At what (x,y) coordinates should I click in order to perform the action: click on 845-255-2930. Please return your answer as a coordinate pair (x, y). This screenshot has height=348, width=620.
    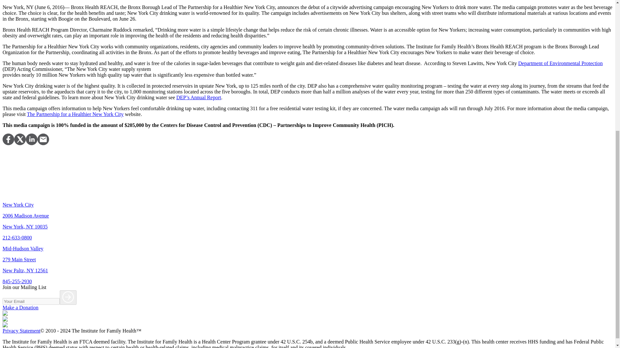
    Looking at the image, I should click on (17, 282).